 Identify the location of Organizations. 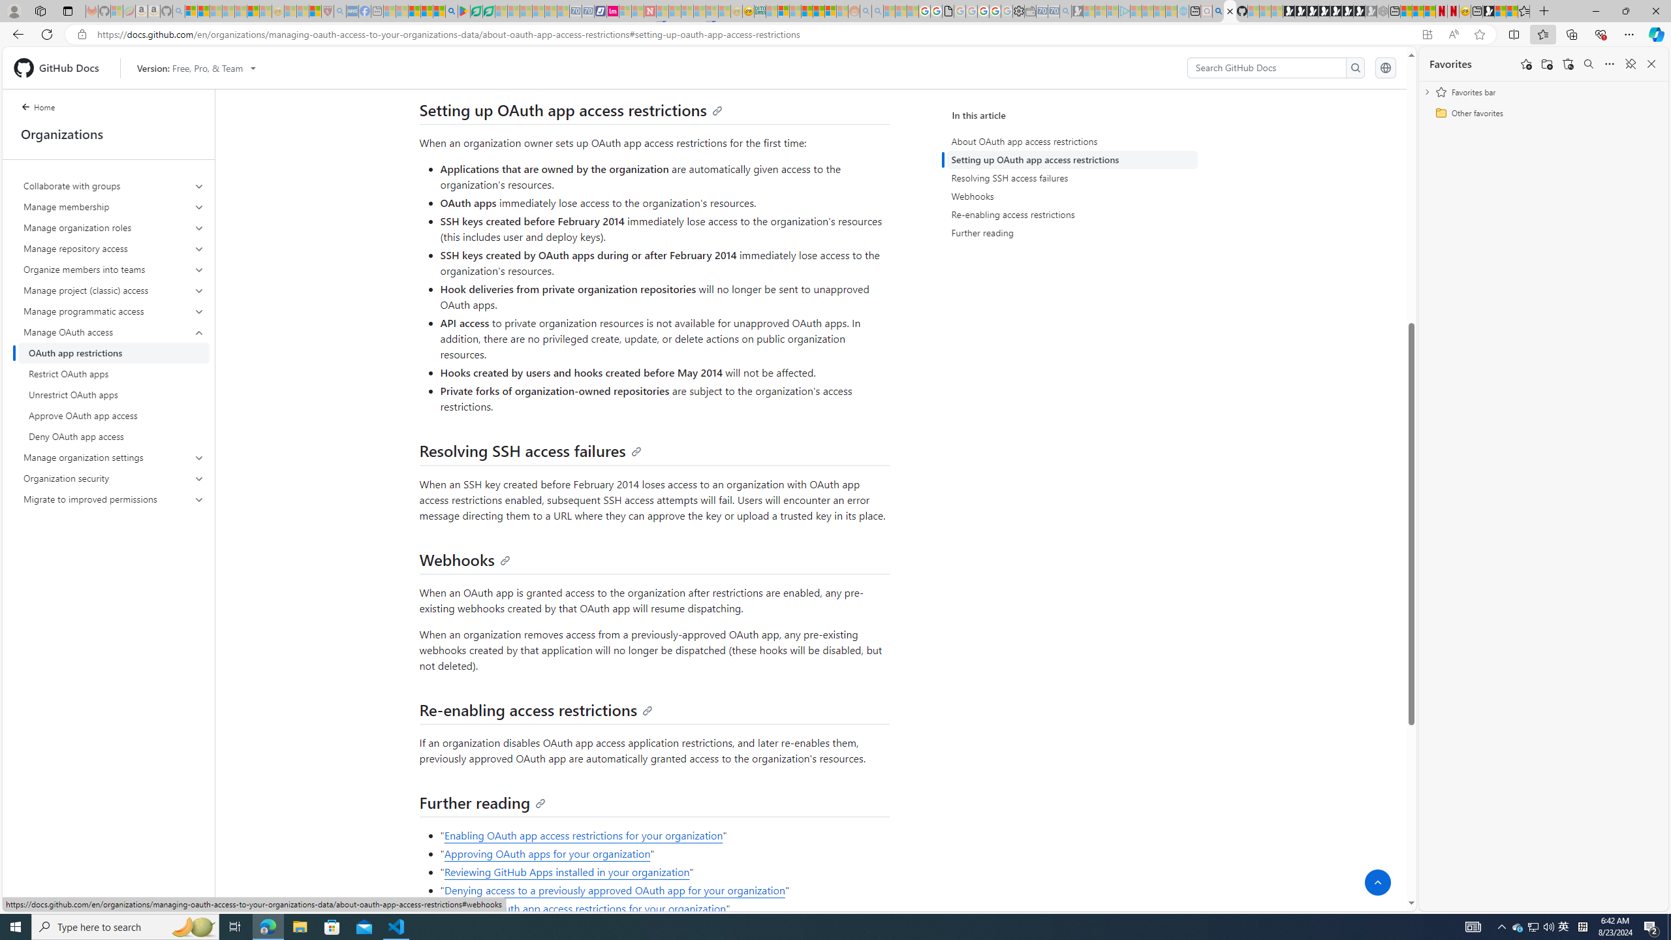
(108, 134).